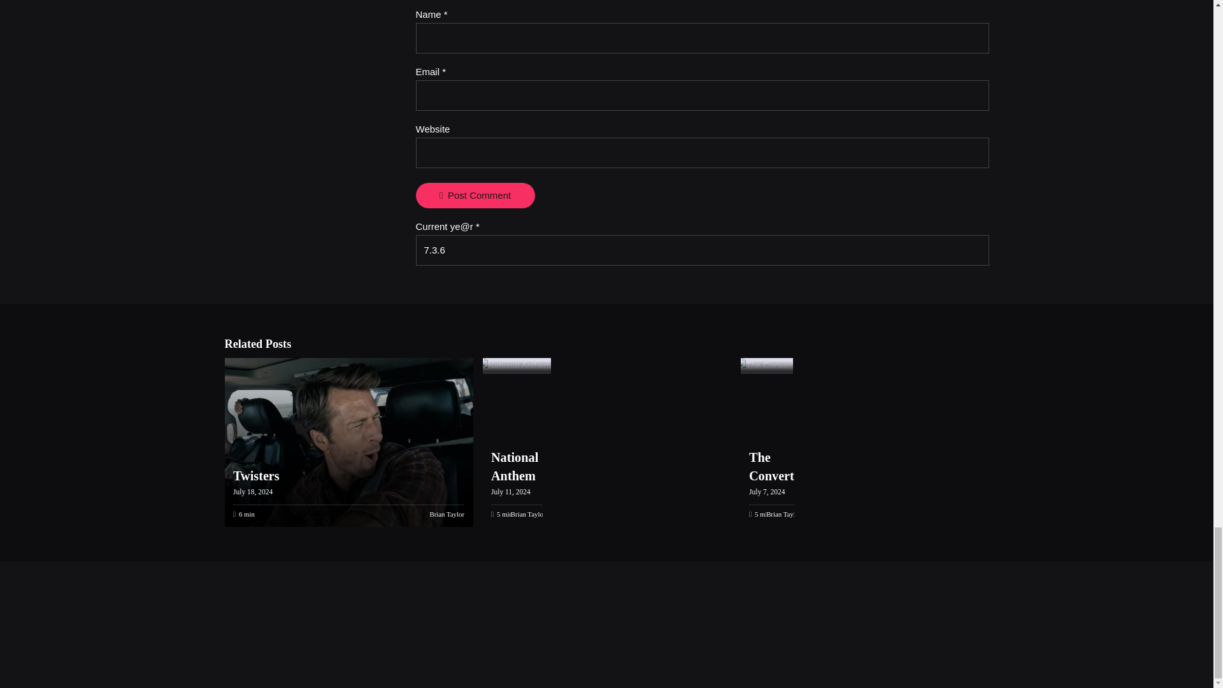  Describe the element at coordinates (475, 196) in the screenshot. I see `Post Comment` at that location.